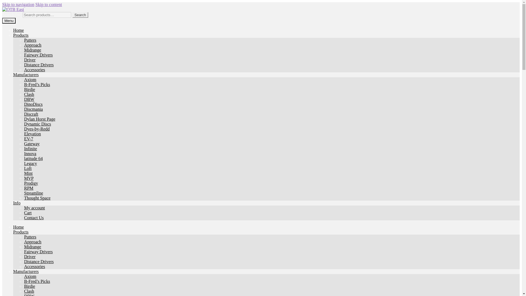 Image resolution: width=526 pixels, height=296 pixels. Describe the element at coordinates (29, 94) in the screenshot. I see `Clash` at that location.